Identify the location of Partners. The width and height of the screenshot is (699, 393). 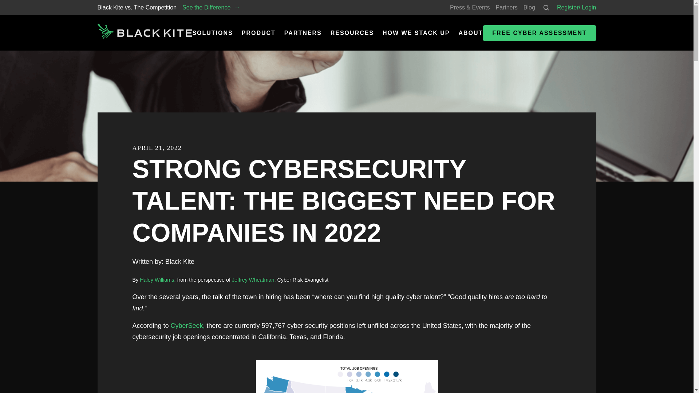
(506, 7).